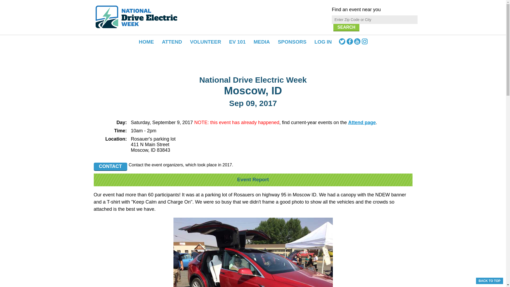 The height and width of the screenshot is (287, 510). What do you see at coordinates (205, 42) in the screenshot?
I see `Volunteer` at bounding box center [205, 42].